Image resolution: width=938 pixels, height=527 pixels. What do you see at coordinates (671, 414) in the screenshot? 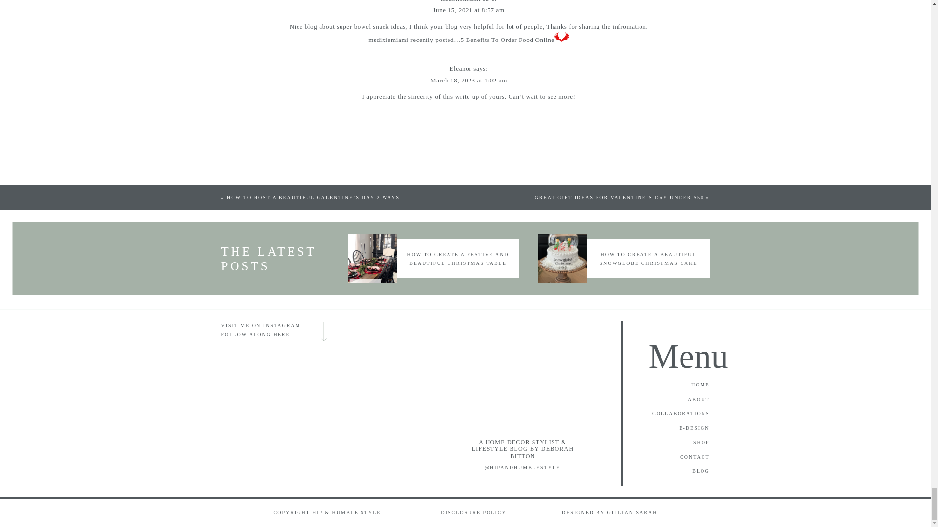
I see `COLLABORATIONS` at bounding box center [671, 414].